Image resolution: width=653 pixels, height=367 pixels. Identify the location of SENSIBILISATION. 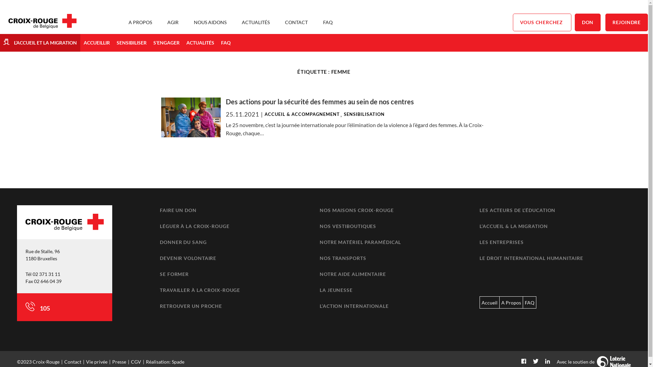
(364, 114).